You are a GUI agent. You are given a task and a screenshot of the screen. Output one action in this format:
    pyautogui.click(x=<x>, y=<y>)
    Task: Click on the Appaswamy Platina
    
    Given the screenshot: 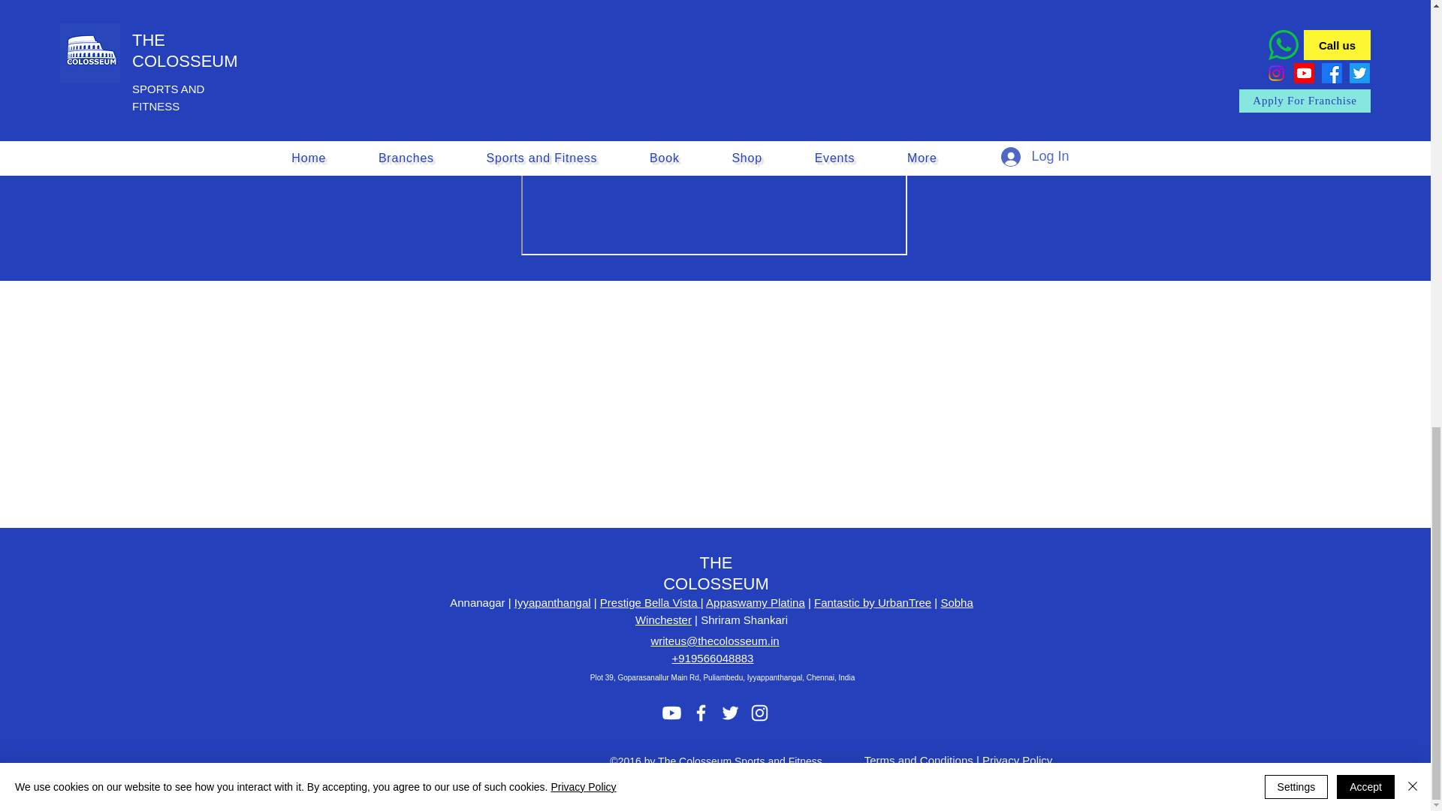 What is the action you would take?
    pyautogui.click(x=756, y=602)
    